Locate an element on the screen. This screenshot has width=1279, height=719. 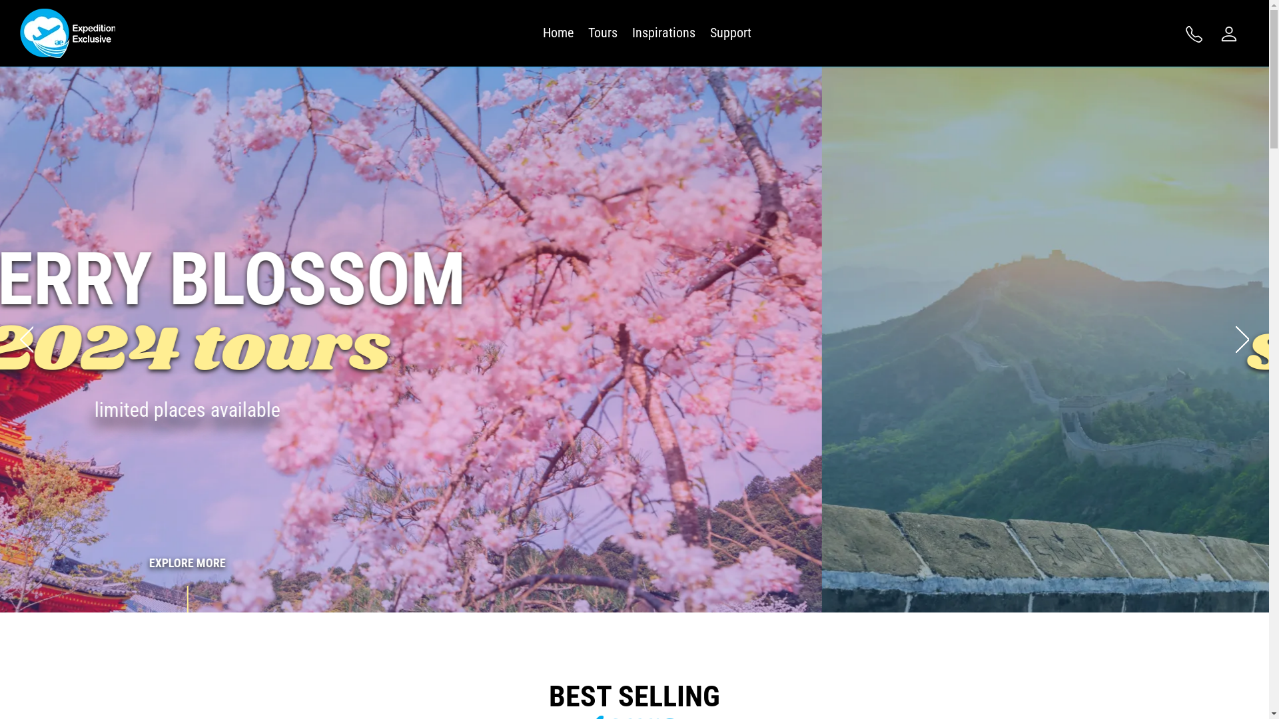
Home is located at coordinates (558, 33).